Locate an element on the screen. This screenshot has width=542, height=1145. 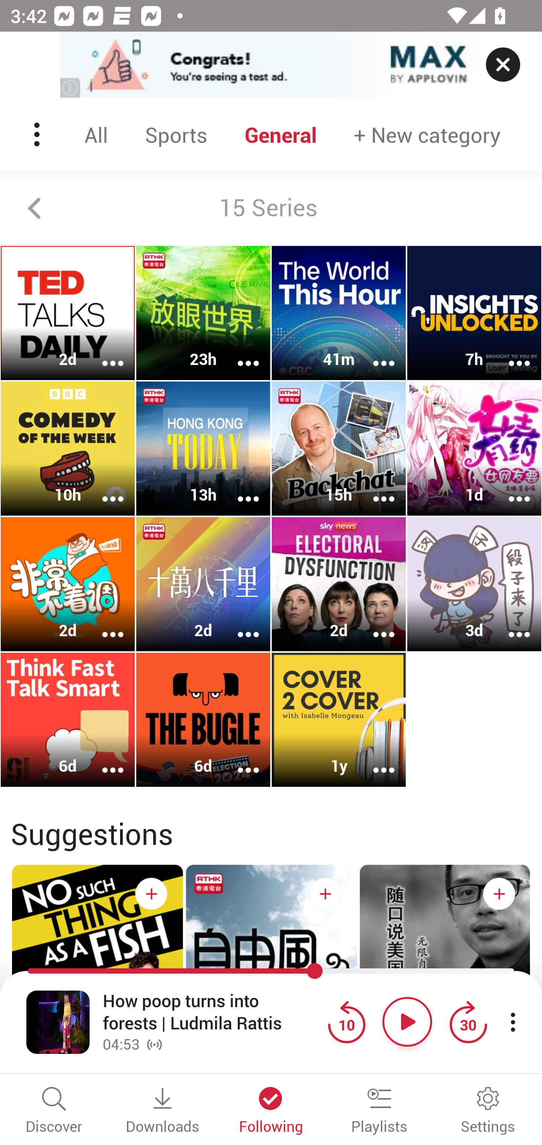
Sports is located at coordinates (176, 134).